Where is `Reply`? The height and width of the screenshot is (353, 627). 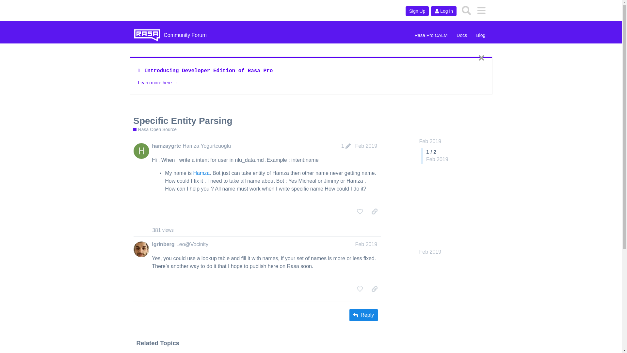 Reply is located at coordinates (462, 35).